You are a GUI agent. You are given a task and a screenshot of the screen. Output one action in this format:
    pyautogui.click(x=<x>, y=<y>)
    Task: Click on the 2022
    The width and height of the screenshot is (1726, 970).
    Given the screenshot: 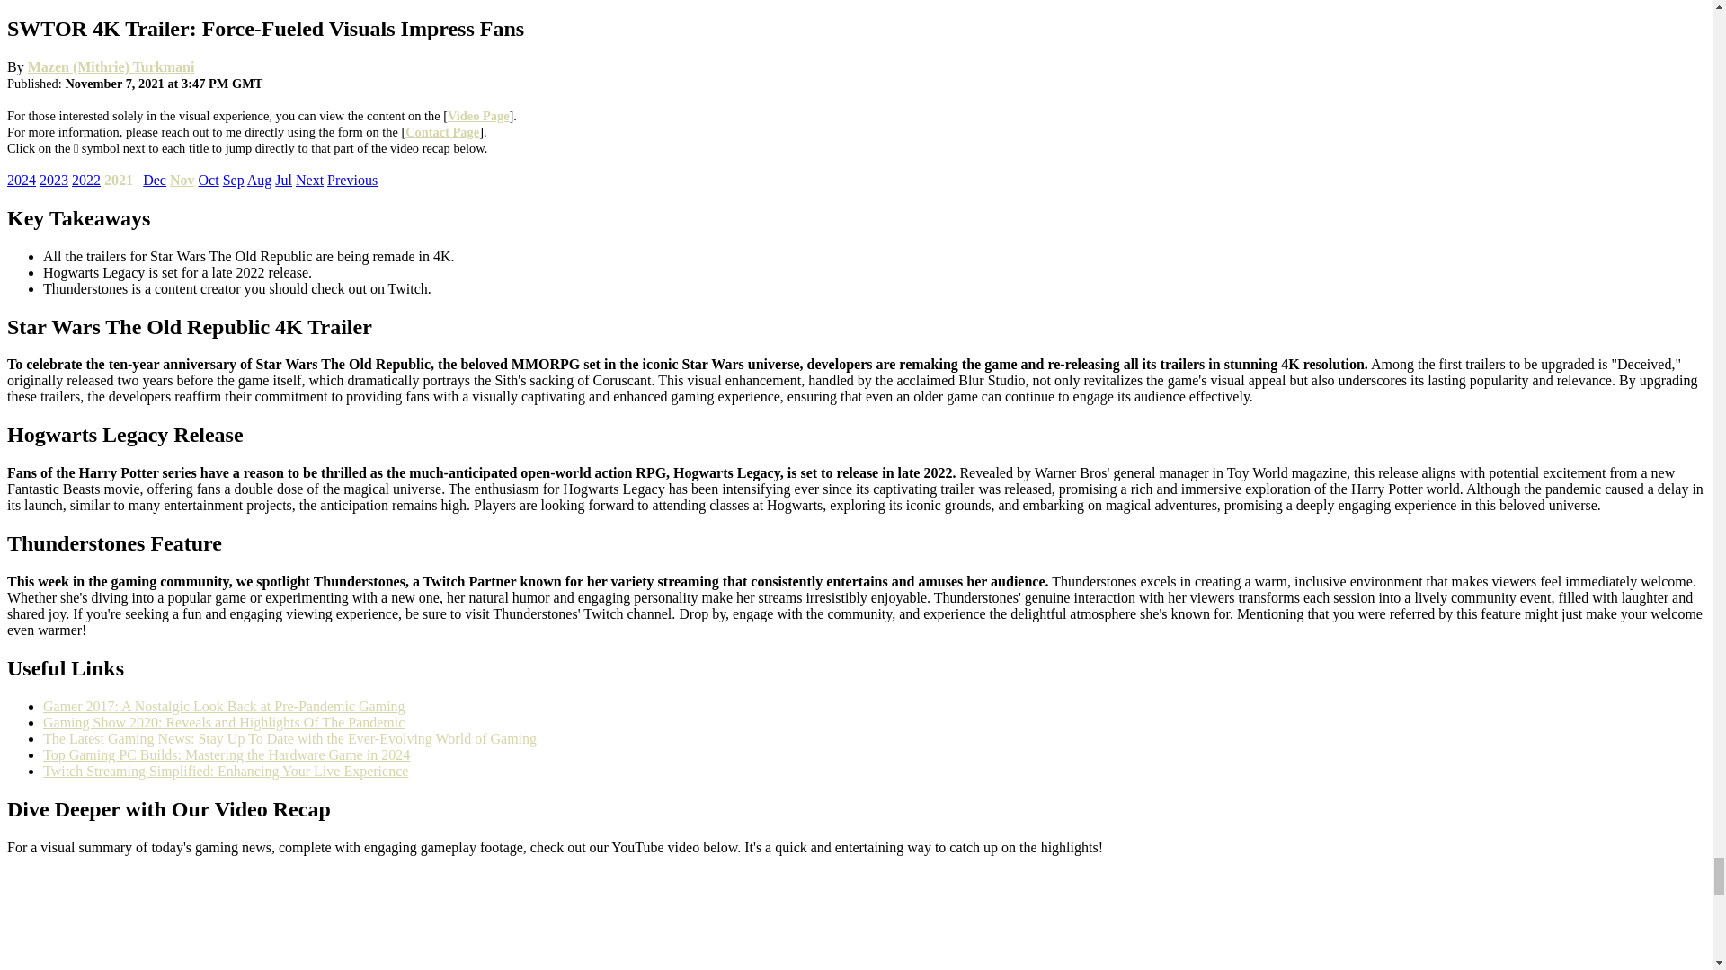 What is the action you would take?
    pyautogui.click(x=86, y=180)
    